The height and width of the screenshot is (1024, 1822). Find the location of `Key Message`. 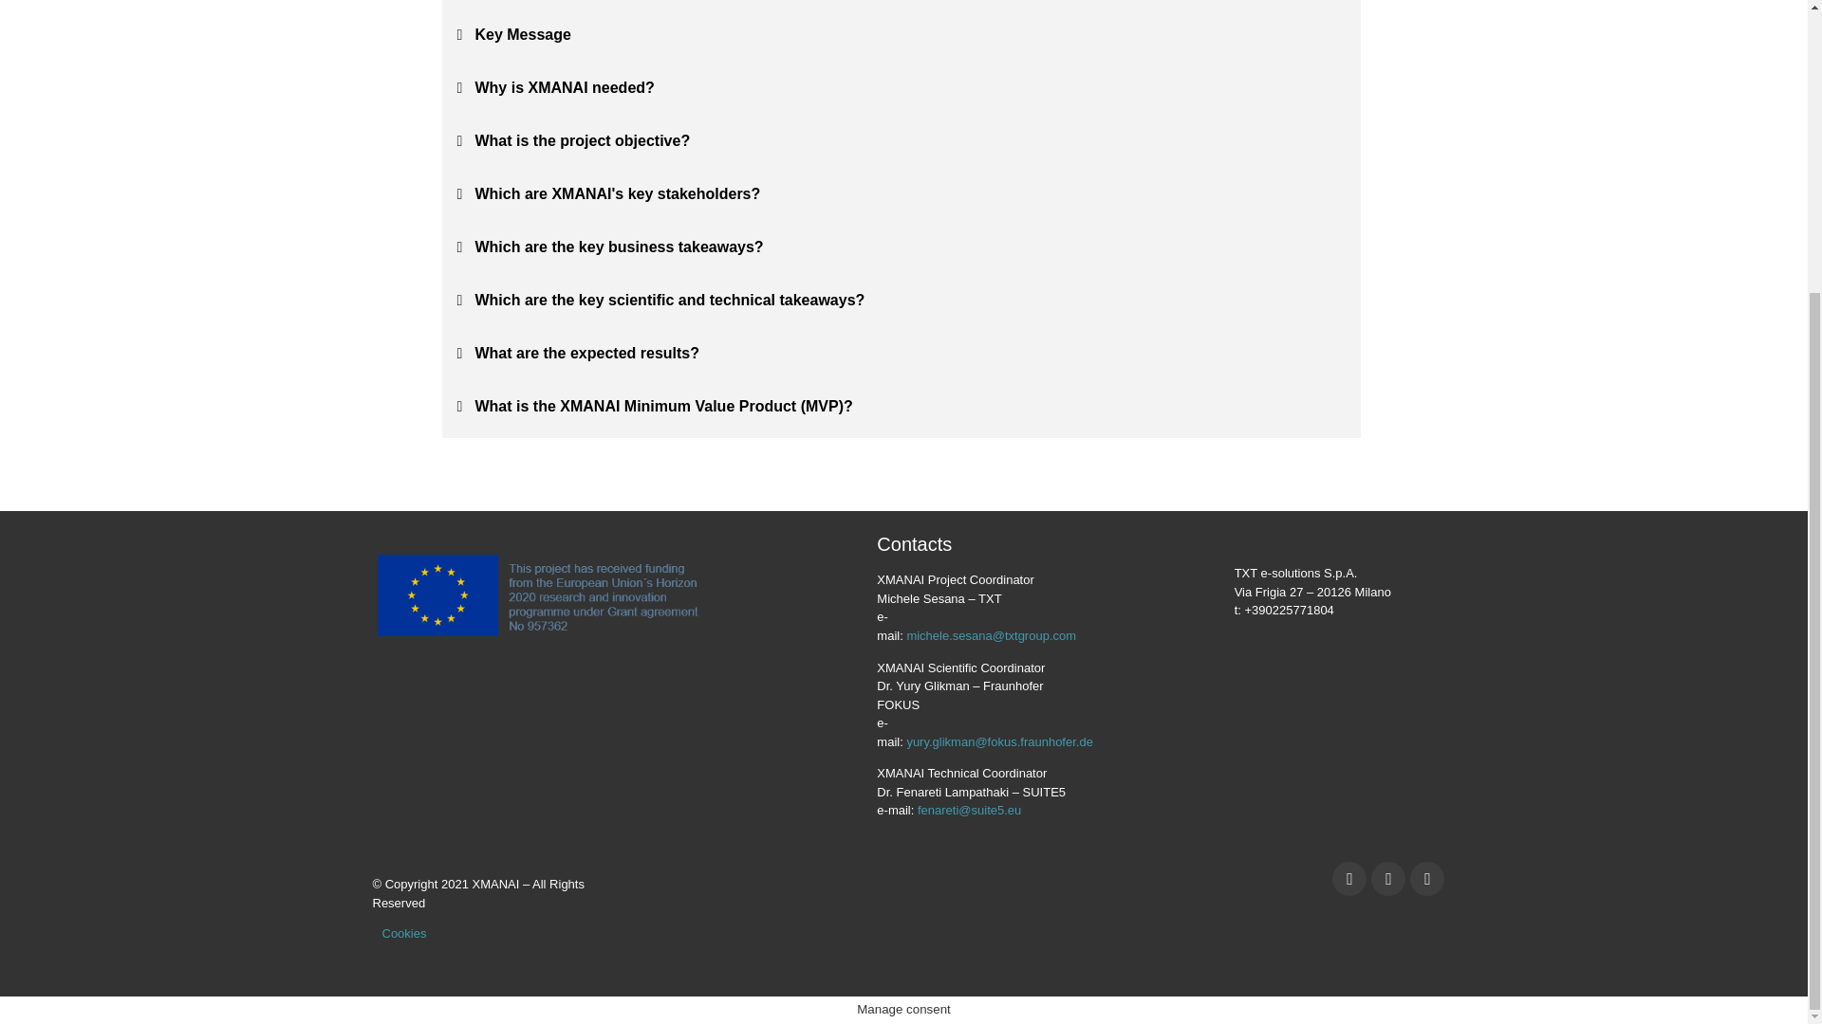

Key Message is located at coordinates (522, 34).